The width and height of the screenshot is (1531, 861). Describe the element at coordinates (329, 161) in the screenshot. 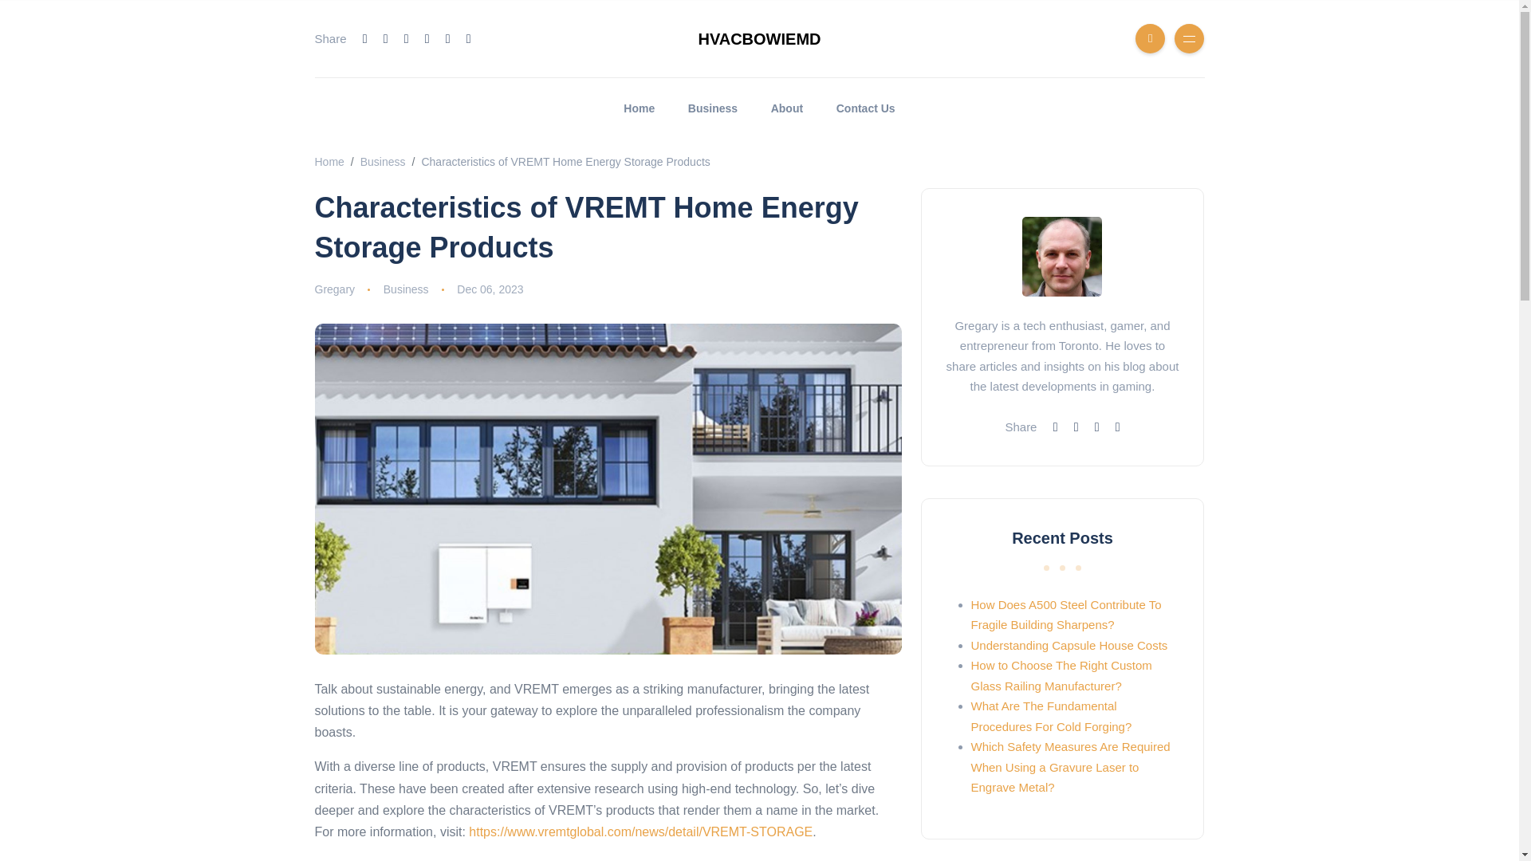

I see `Hvacbowiemd` at that location.